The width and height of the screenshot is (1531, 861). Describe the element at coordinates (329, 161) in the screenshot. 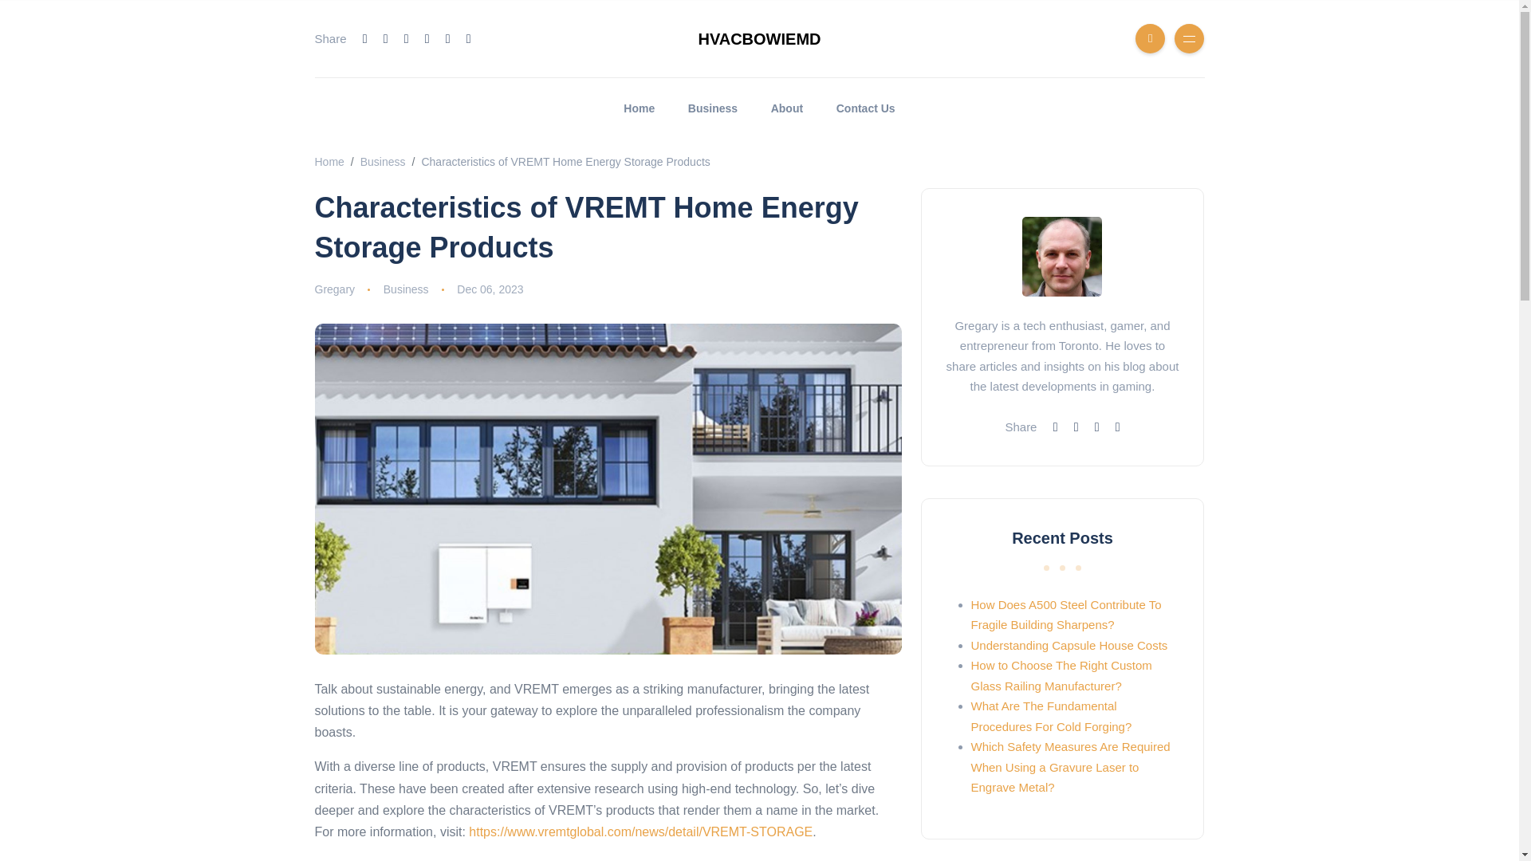

I see `Hvacbowiemd` at that location.